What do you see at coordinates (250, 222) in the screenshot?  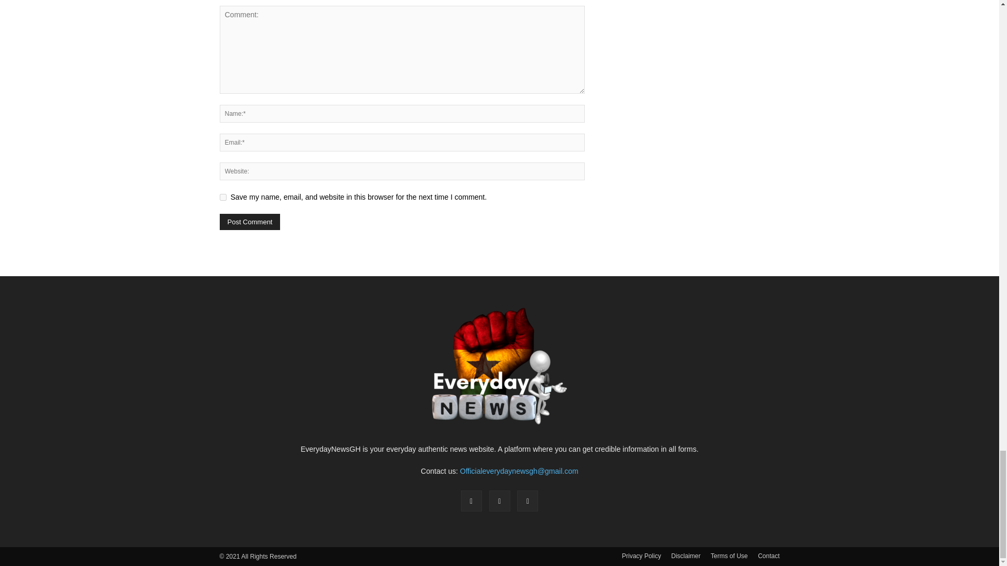 I see `Post Comment` at bounding box center [250, 222].